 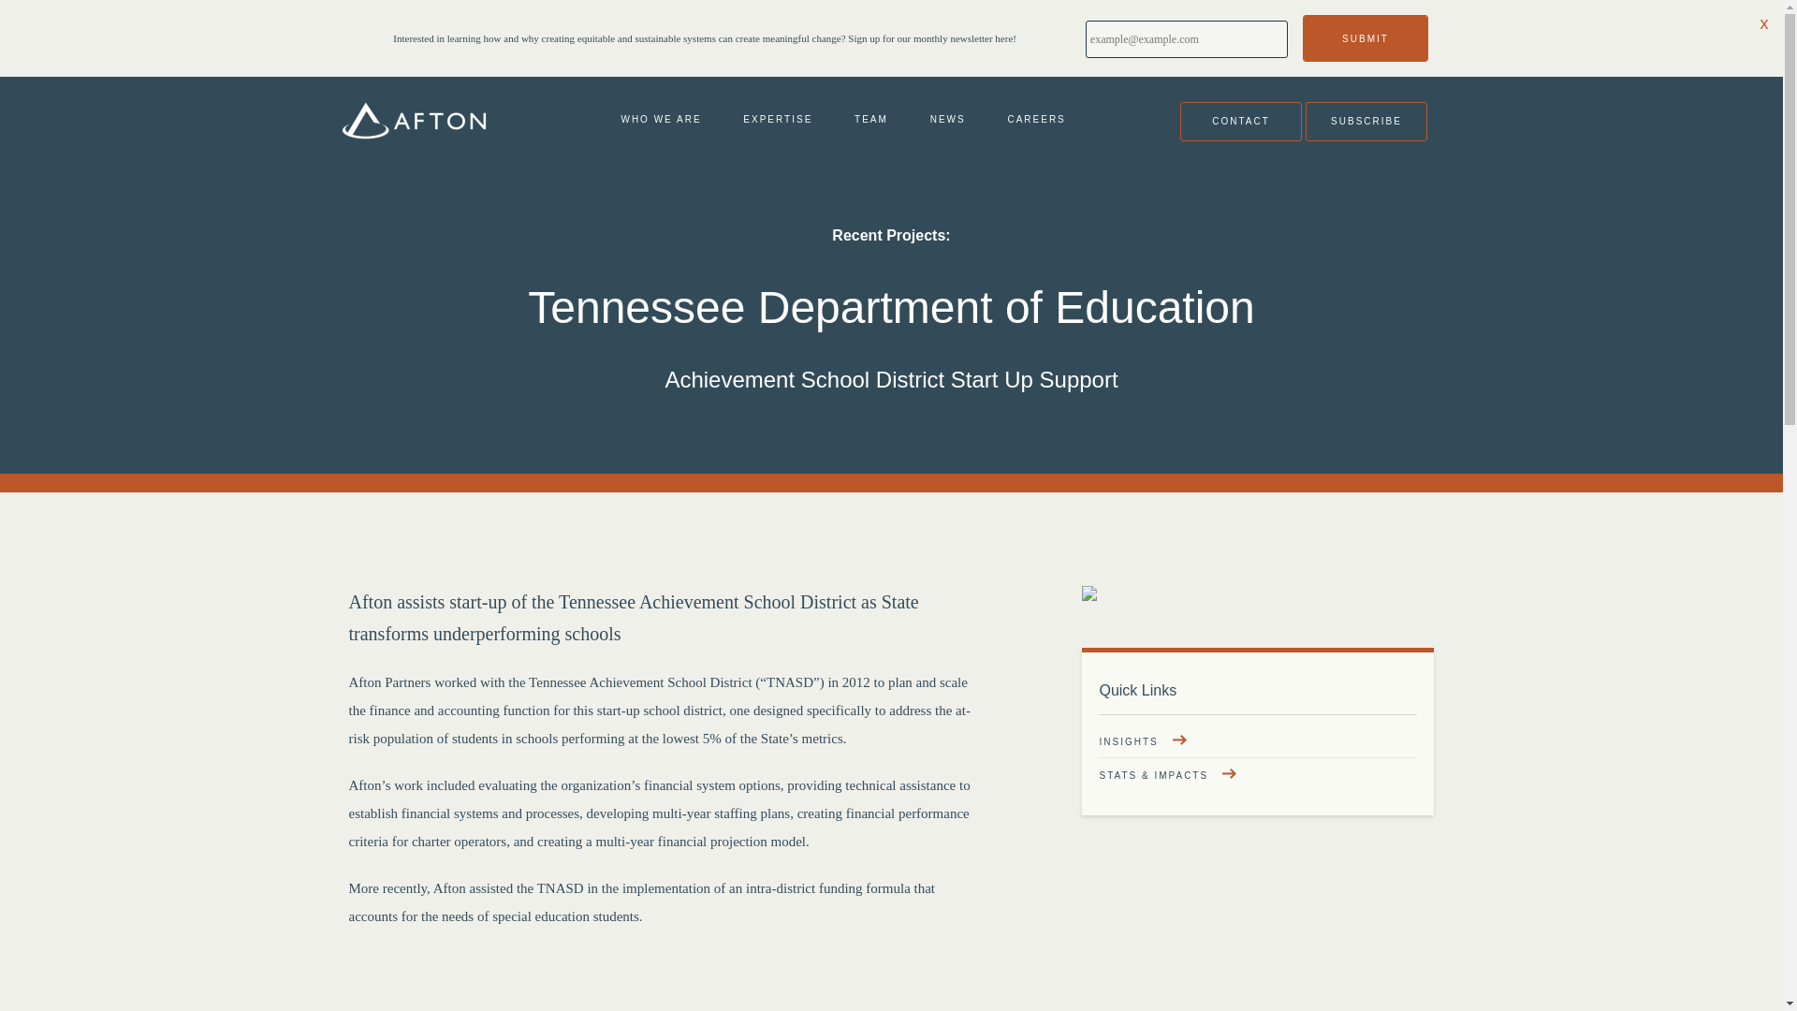 I want to click on CAREERS, so click(x=1035, y=121).